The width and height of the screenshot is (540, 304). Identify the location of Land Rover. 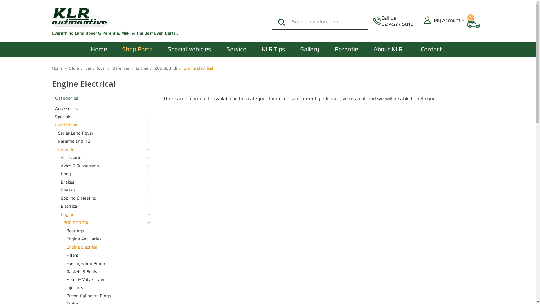
(96, 68).